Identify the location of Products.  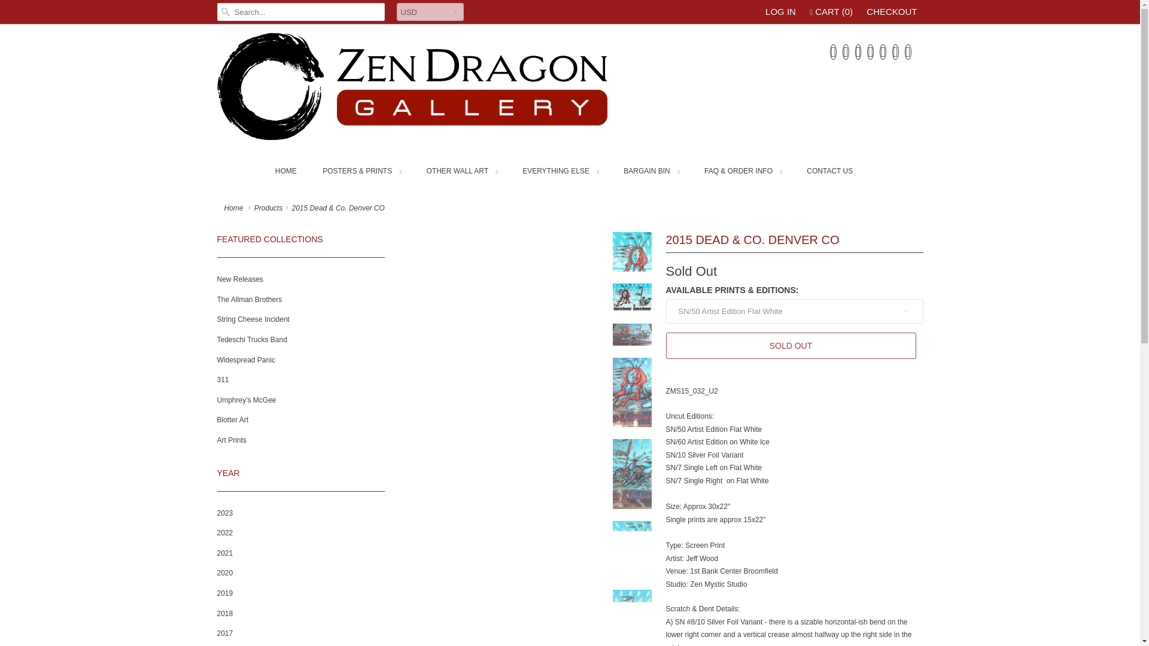
(268, 208).